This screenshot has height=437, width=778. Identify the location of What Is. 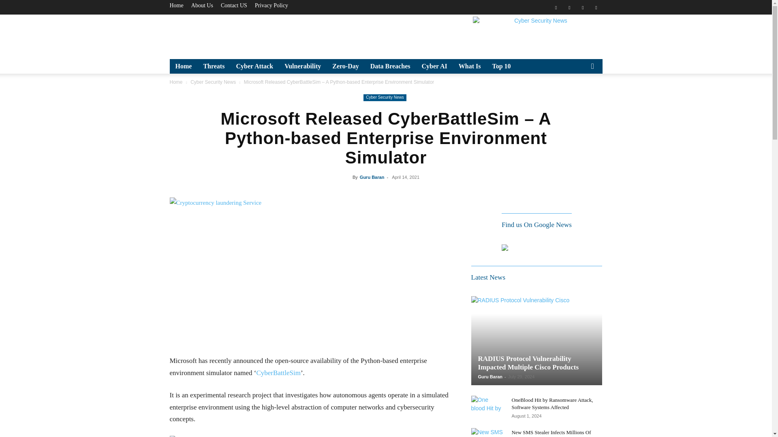
(470, 66).